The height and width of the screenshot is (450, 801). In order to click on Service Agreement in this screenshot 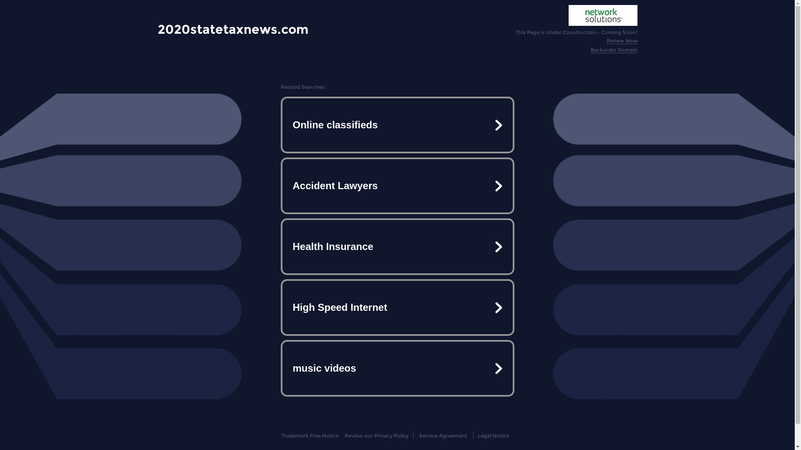, I will do `click(443, 436)`.